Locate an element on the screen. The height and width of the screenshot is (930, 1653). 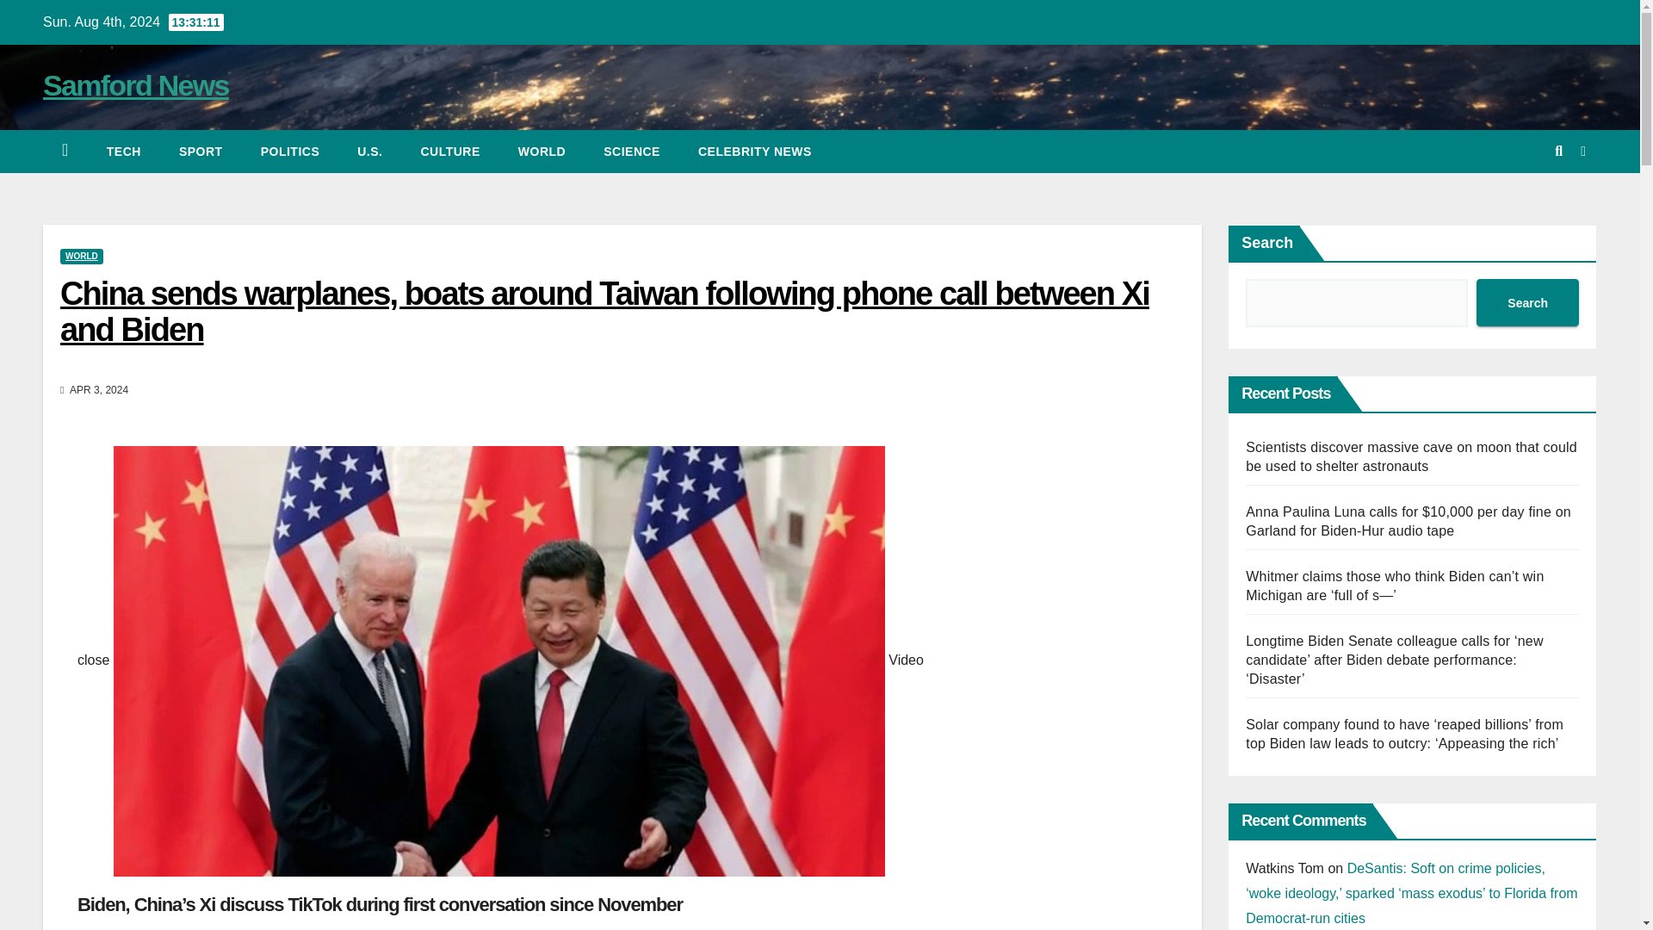
Culture is located at coordinates (449, 152).